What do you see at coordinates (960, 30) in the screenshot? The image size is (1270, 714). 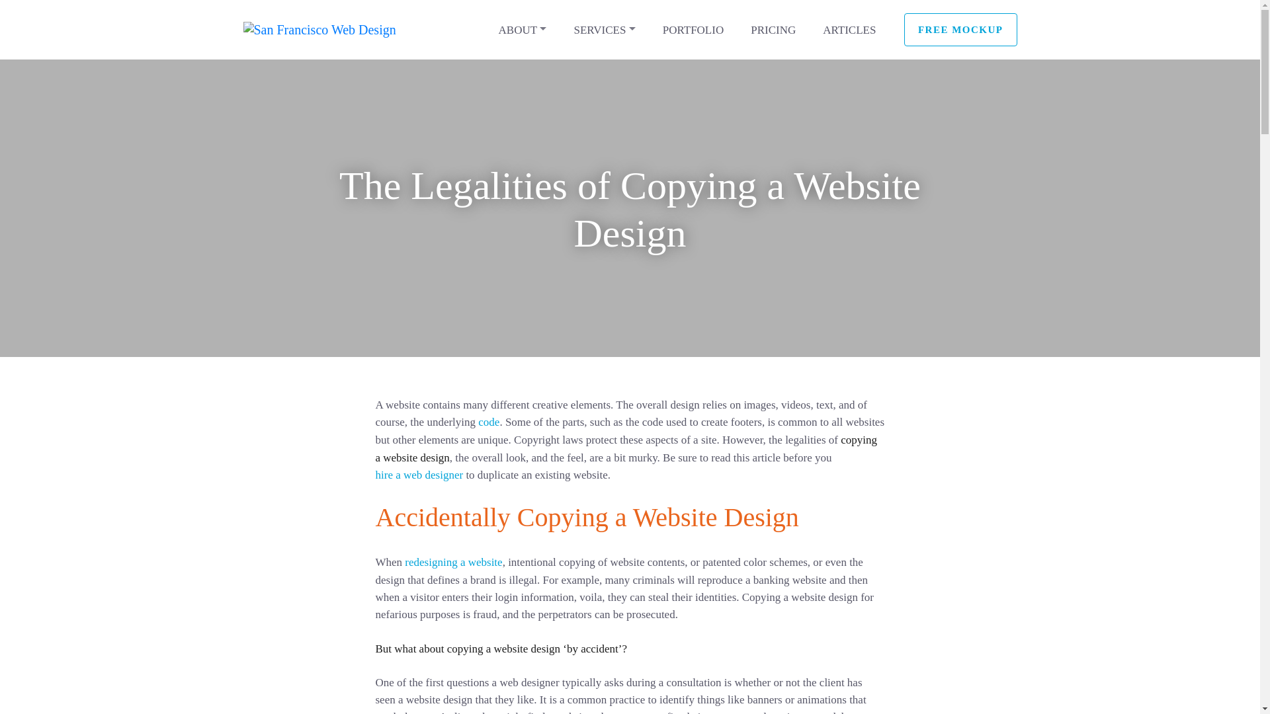 I see `Free Mockup` at bounding box center [960, 30].